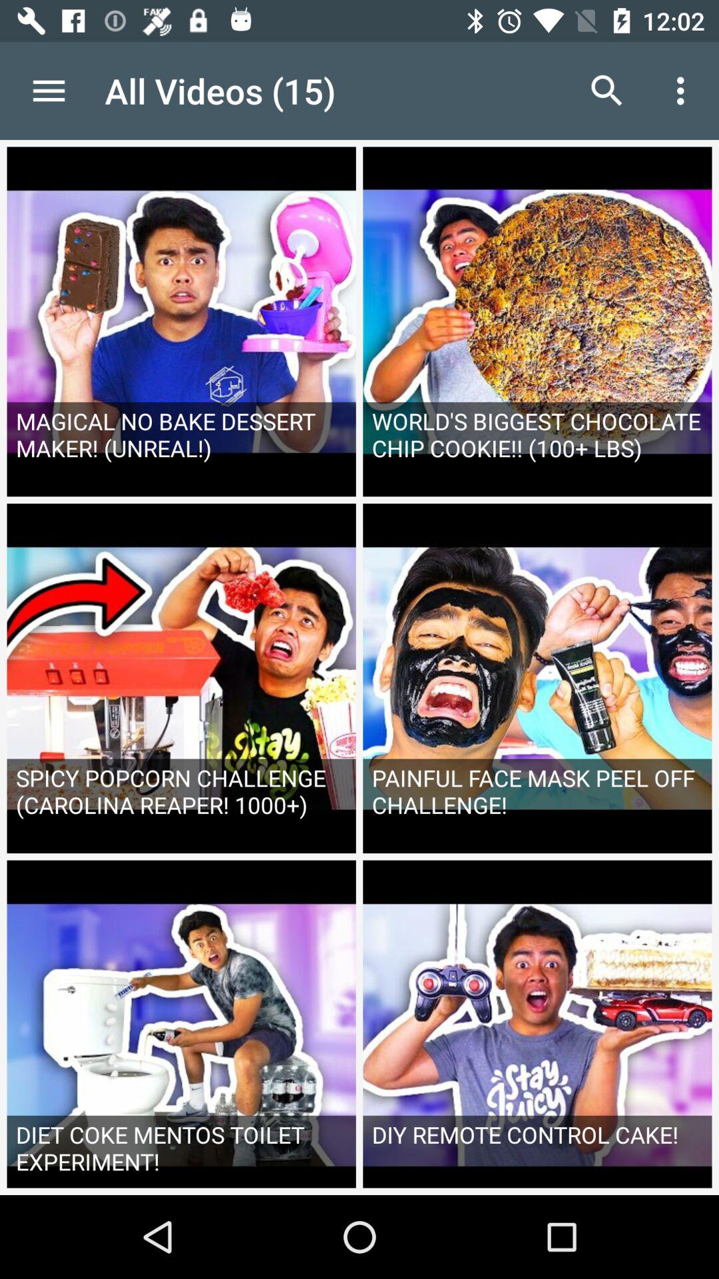 The width and height of the screenshot is (719, 1279). What do you see at coordinates (181, 1027) in the screenshot?
I see `click on the last image at bottom left` at bounding box center [181, 1027].